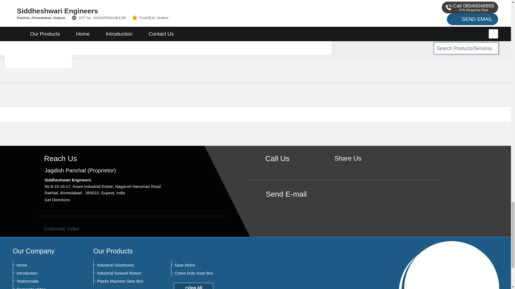 Image resolution: width=515 pixels, height=289 pixels. Describe the element at coordinates (123, 273) in the screenshot. I see `Industrial Geared Motors` at that location.